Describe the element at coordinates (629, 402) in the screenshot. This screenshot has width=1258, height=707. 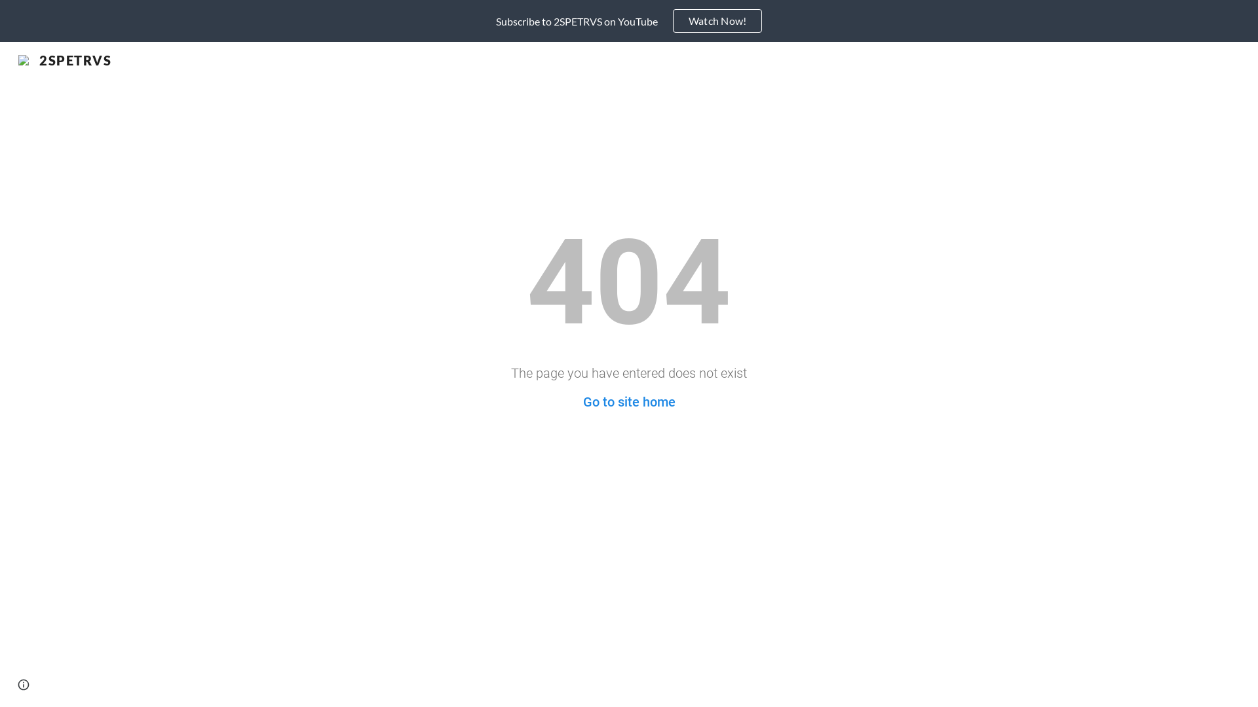
I see `Go to site home` at that location.